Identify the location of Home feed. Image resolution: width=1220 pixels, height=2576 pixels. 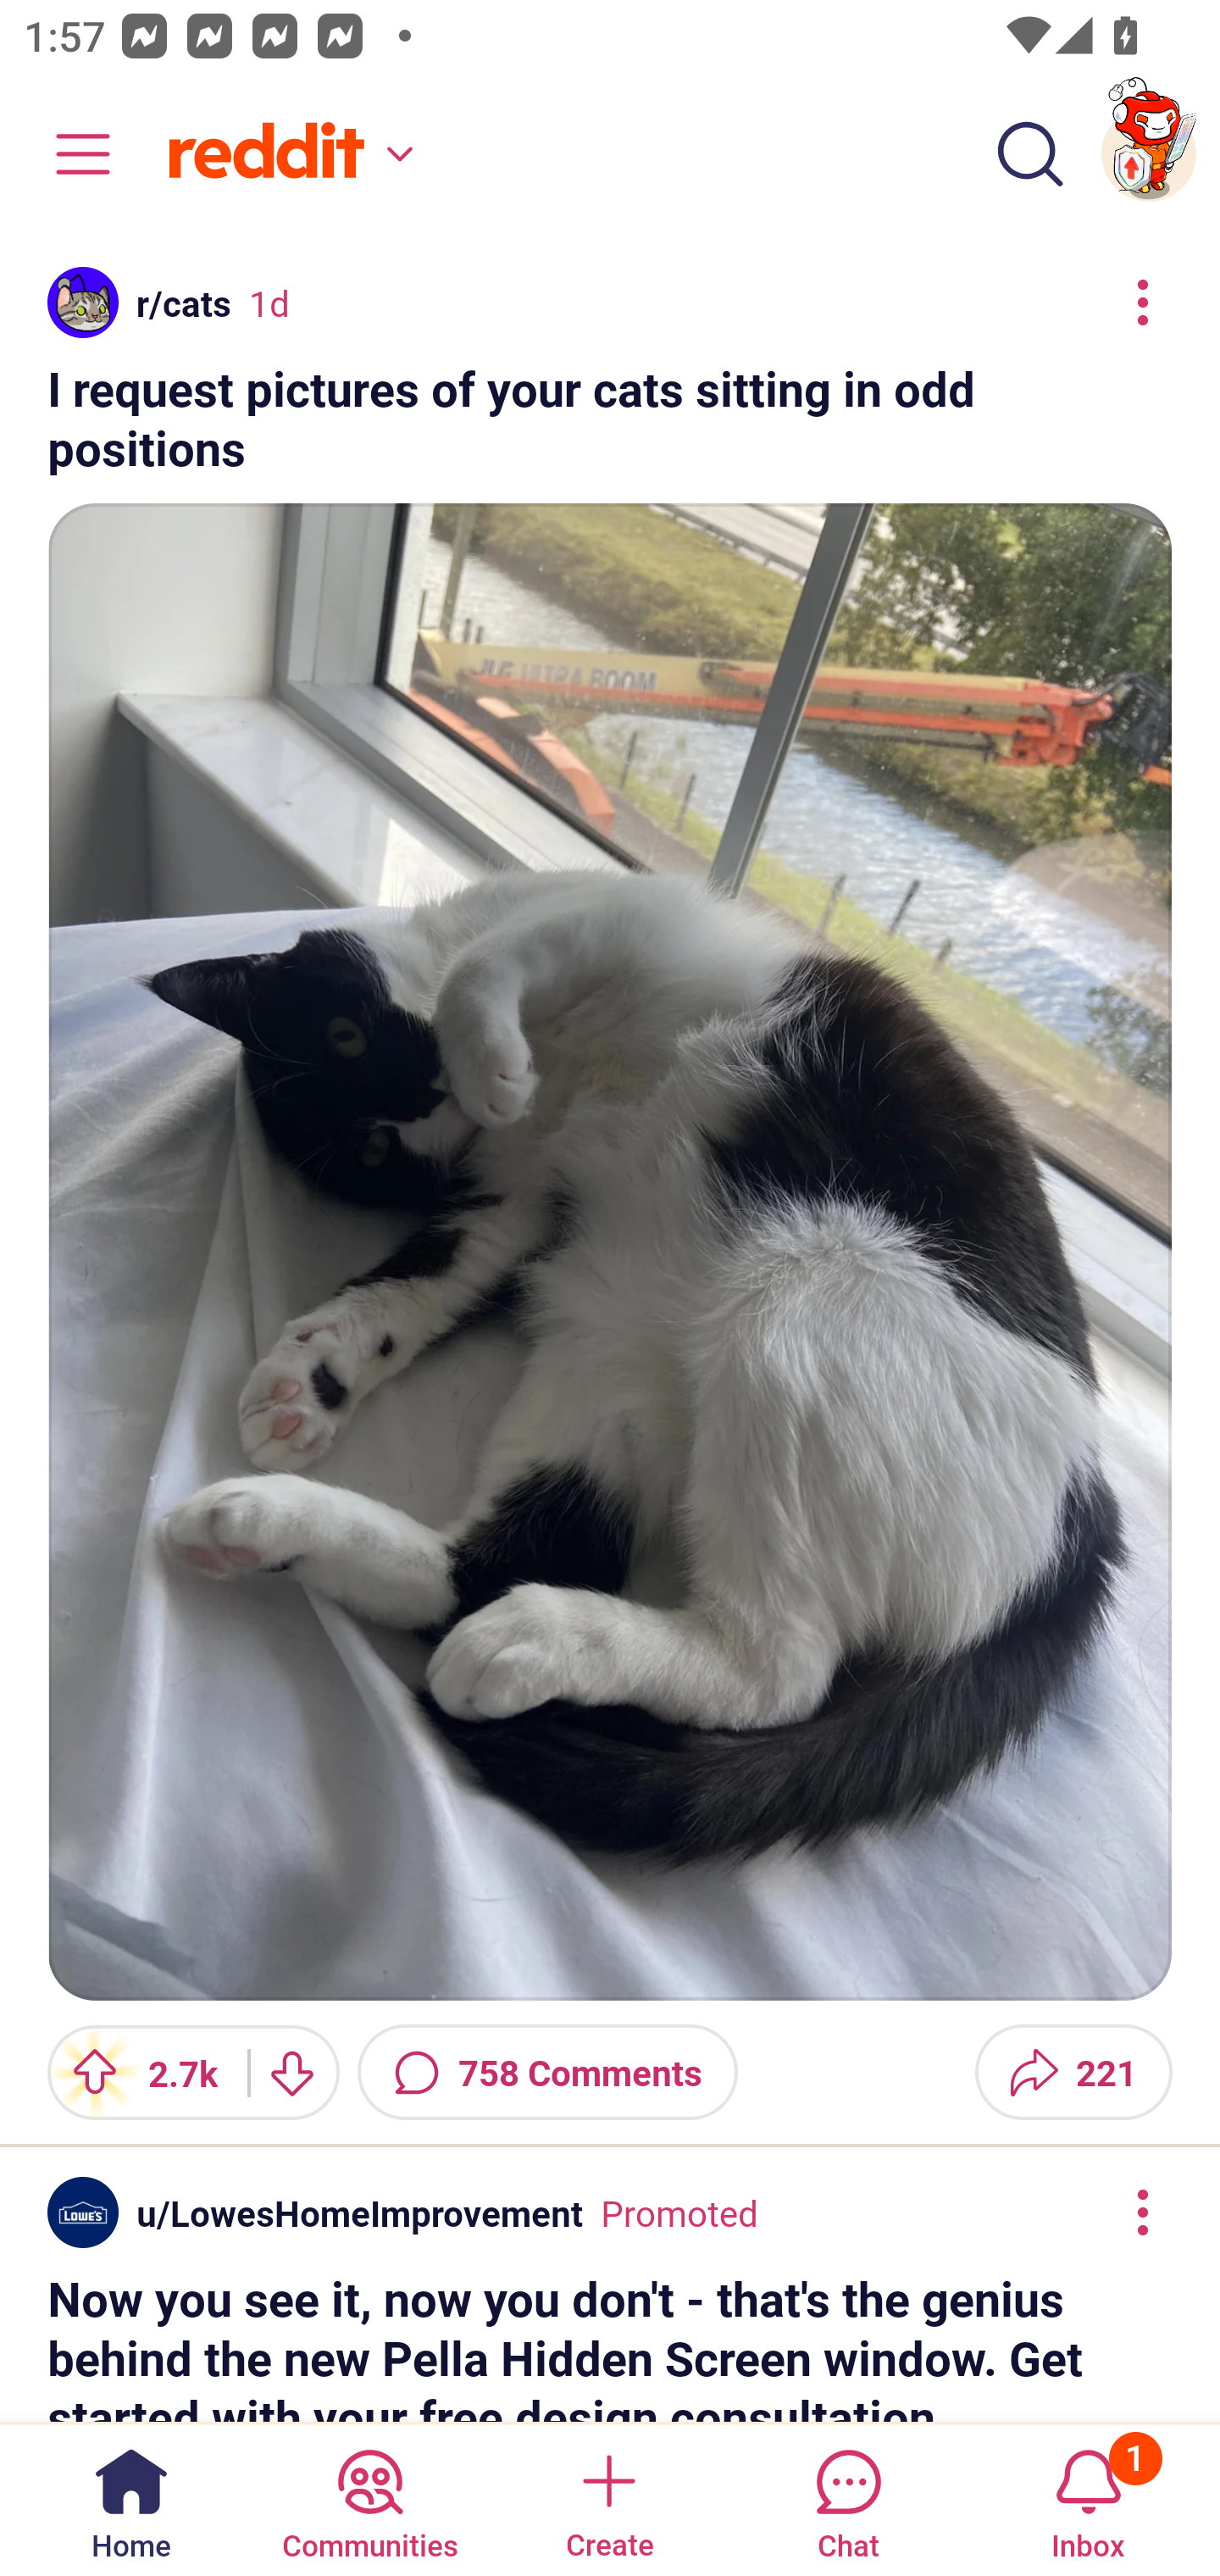
(286, 154).